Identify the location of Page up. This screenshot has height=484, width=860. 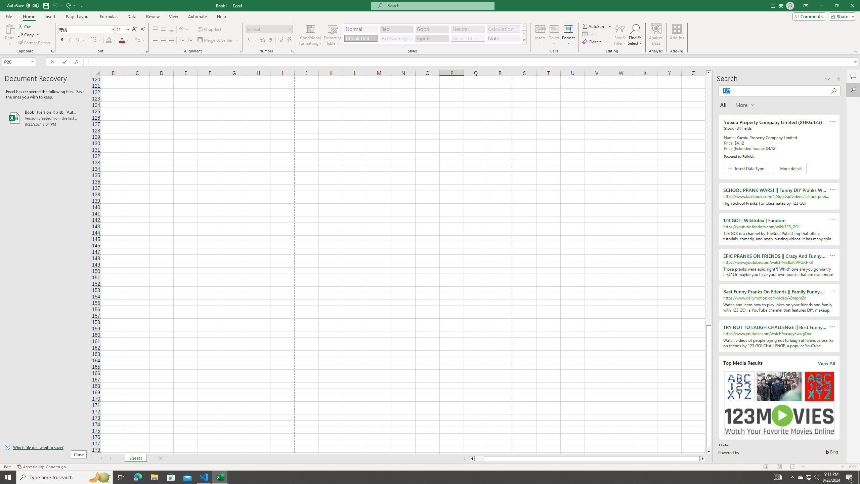
(708, 200).